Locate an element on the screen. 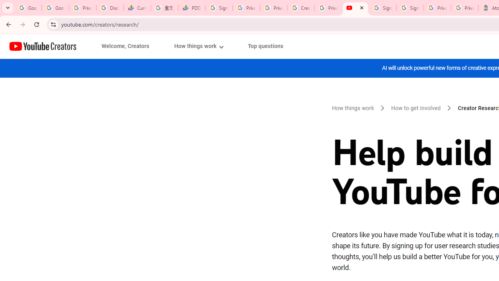  How to get involved  is located at coordinates (417, 108).